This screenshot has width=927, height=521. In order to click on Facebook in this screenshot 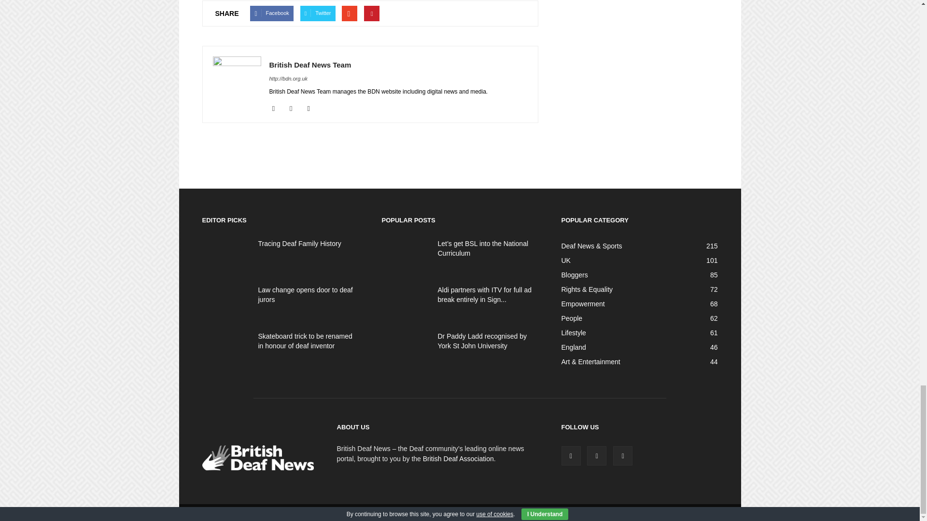, I will do `click(277, 108)`.